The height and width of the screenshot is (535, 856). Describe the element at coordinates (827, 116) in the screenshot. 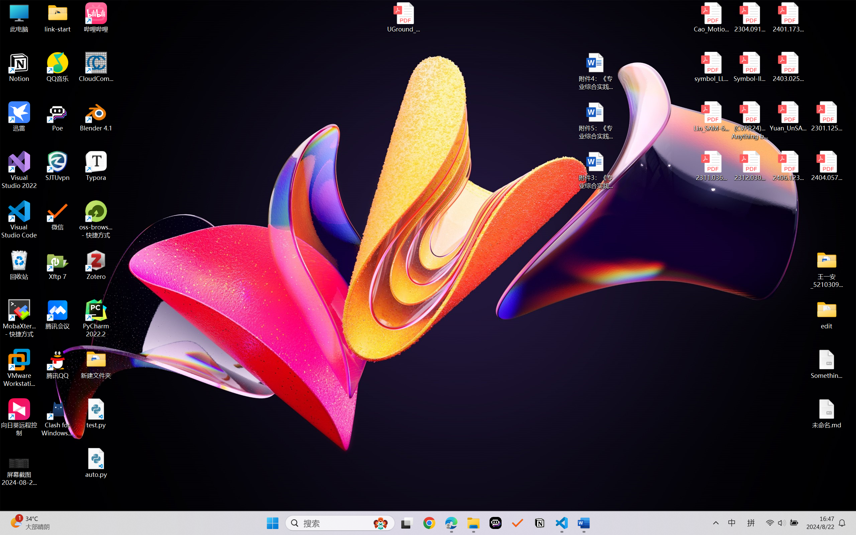

I see `2301.12597v3.pdf` at that location.